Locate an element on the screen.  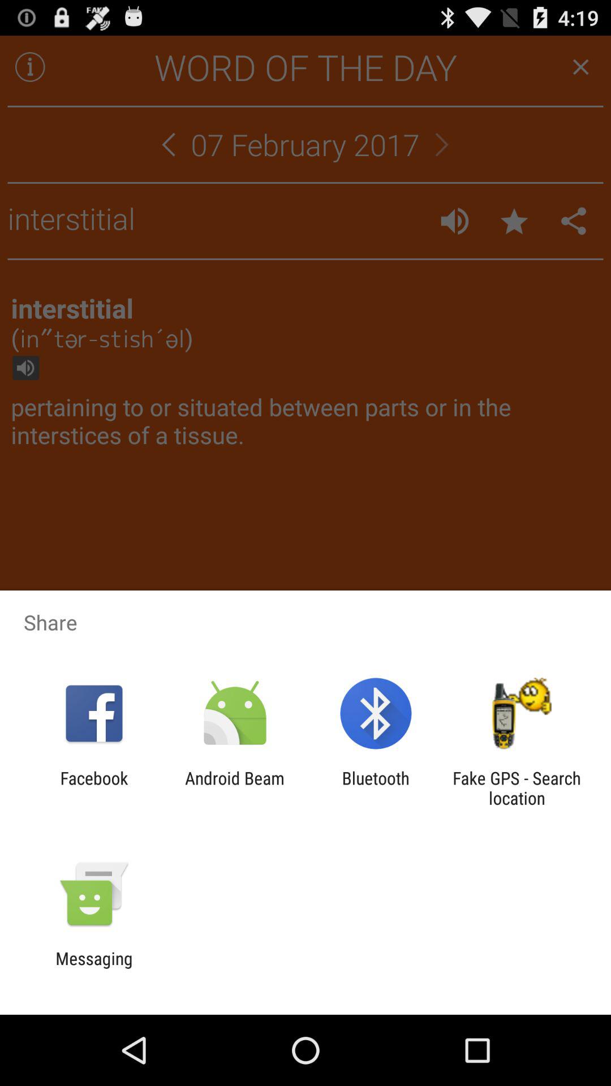
press the bluetooth icon is located at coordinates (376, 788).